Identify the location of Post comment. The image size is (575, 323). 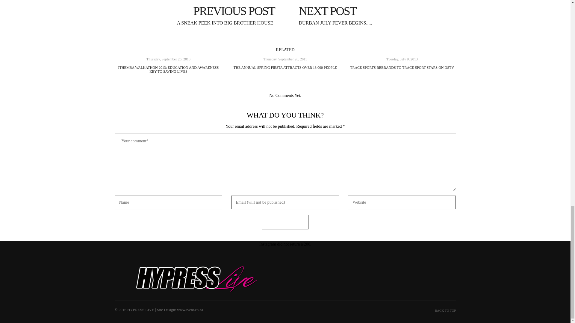
(285, 222).